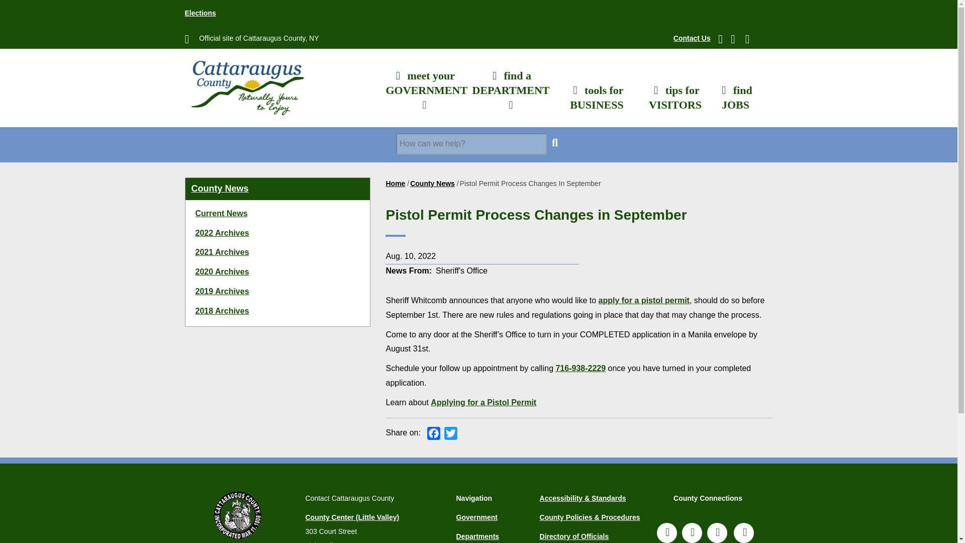 This screenshot has width=965, height=543. I want to click on Flickr Link, so click(717, 533).